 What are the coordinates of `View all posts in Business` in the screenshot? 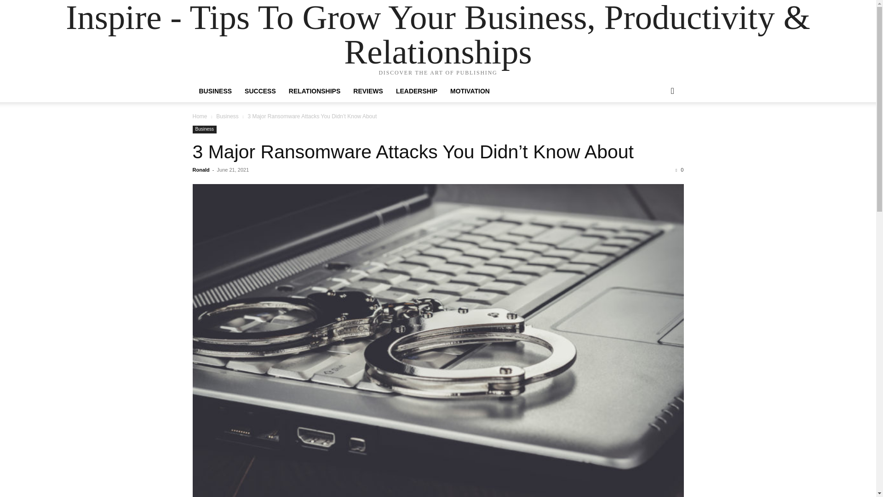 It's located at (227, 116).